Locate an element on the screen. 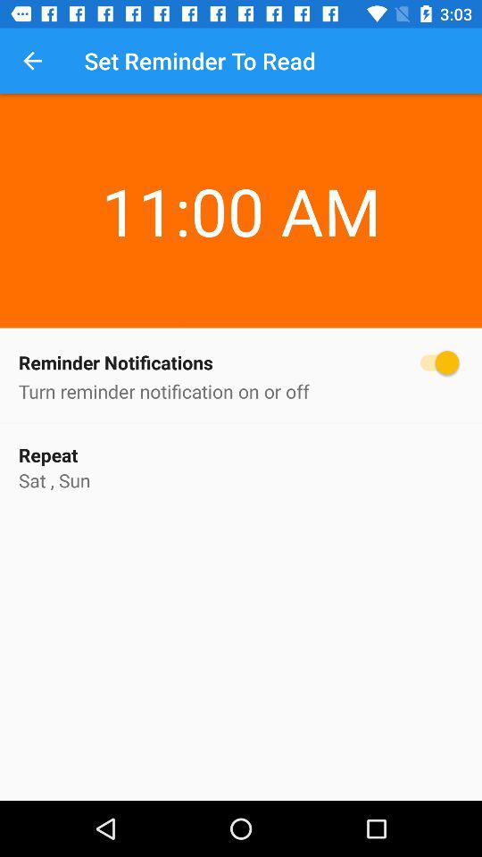  swipe to the reminder notifications icon is located at coordinates (241, 362).